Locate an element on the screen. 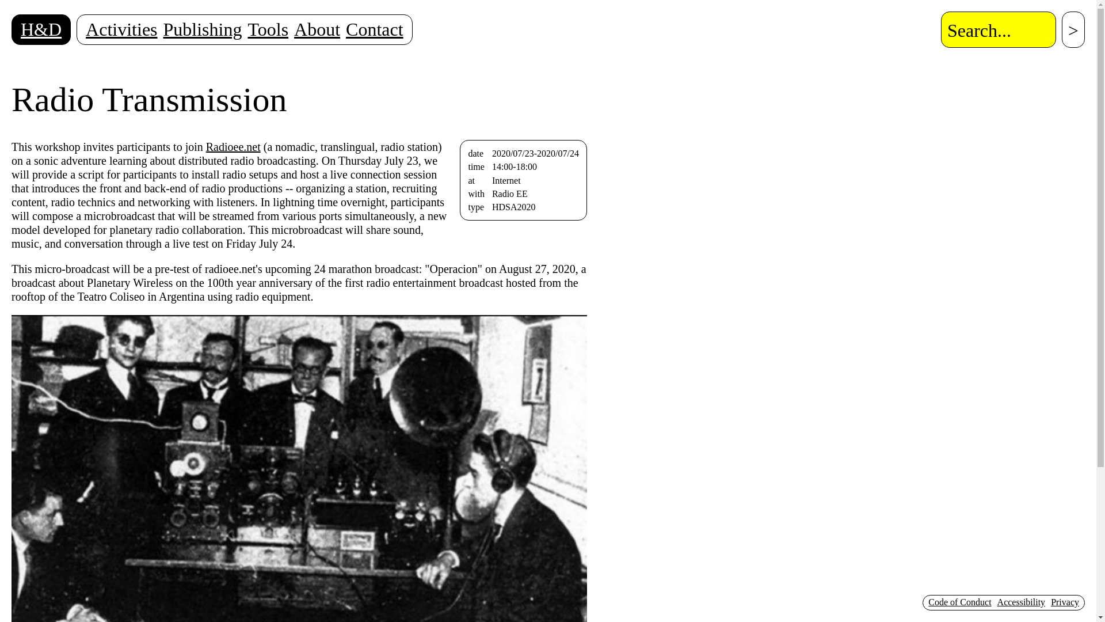 The height and width of the screenshot is (622, 1105). Code of Conduct is located at coordinates (959, 602).